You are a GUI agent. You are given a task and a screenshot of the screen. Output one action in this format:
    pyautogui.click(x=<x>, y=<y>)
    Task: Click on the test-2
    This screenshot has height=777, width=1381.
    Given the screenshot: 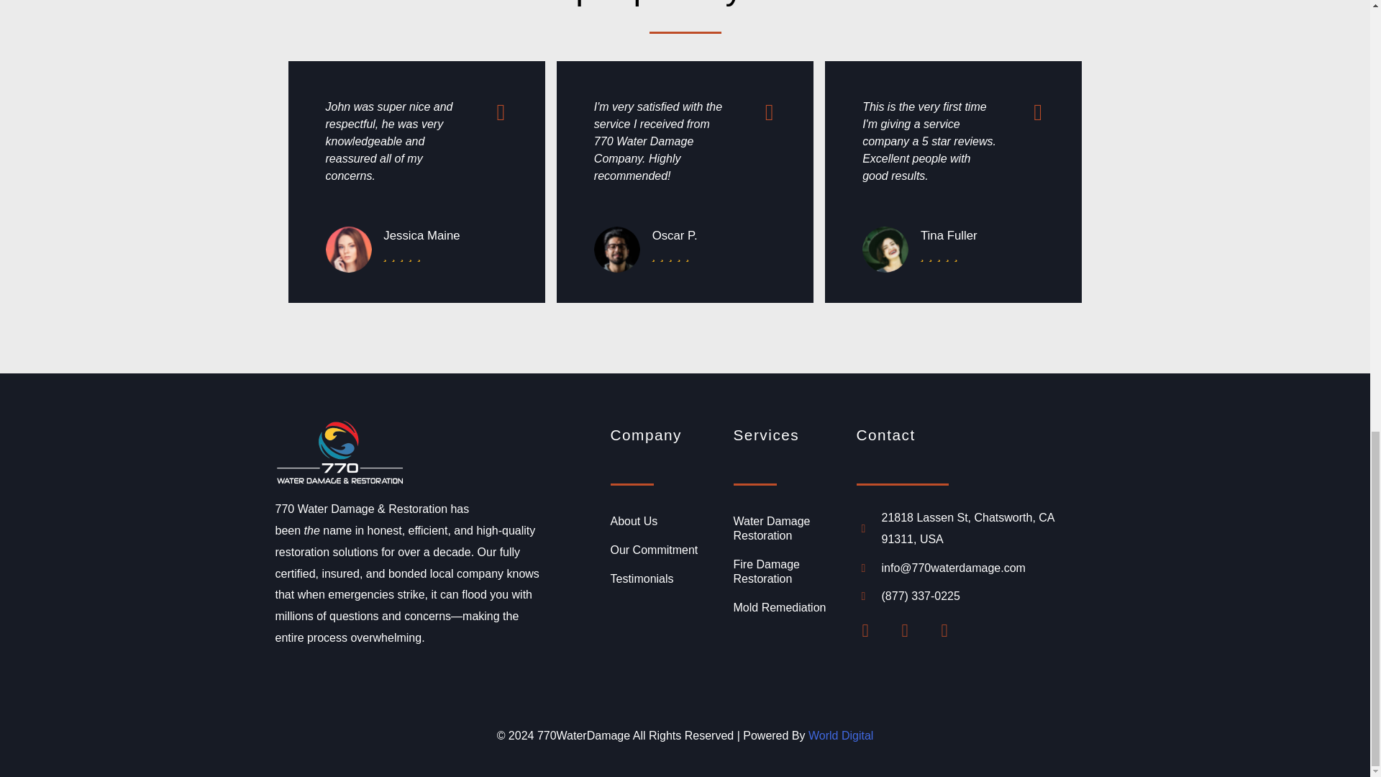 What is the action you would take?
    pyautogui.click(x=617, y=250)
    